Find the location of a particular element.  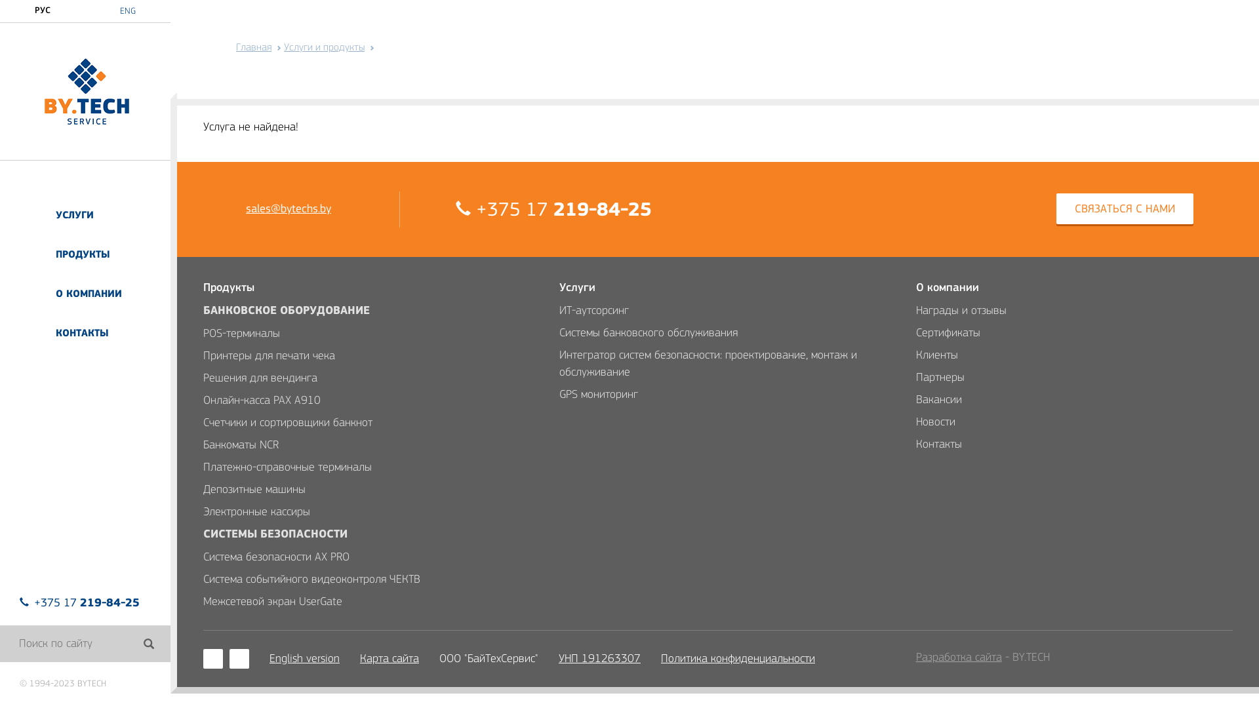

+375 17 219-84-25 is located at coordinates (553, 209).